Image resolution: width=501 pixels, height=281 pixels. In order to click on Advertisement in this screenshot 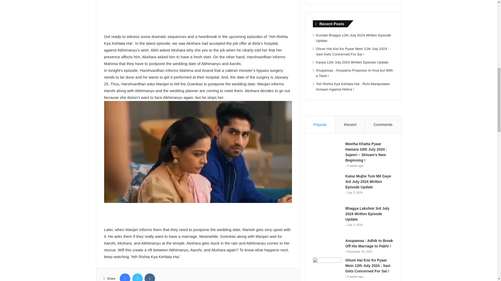, I will do `click(198, 13)`.